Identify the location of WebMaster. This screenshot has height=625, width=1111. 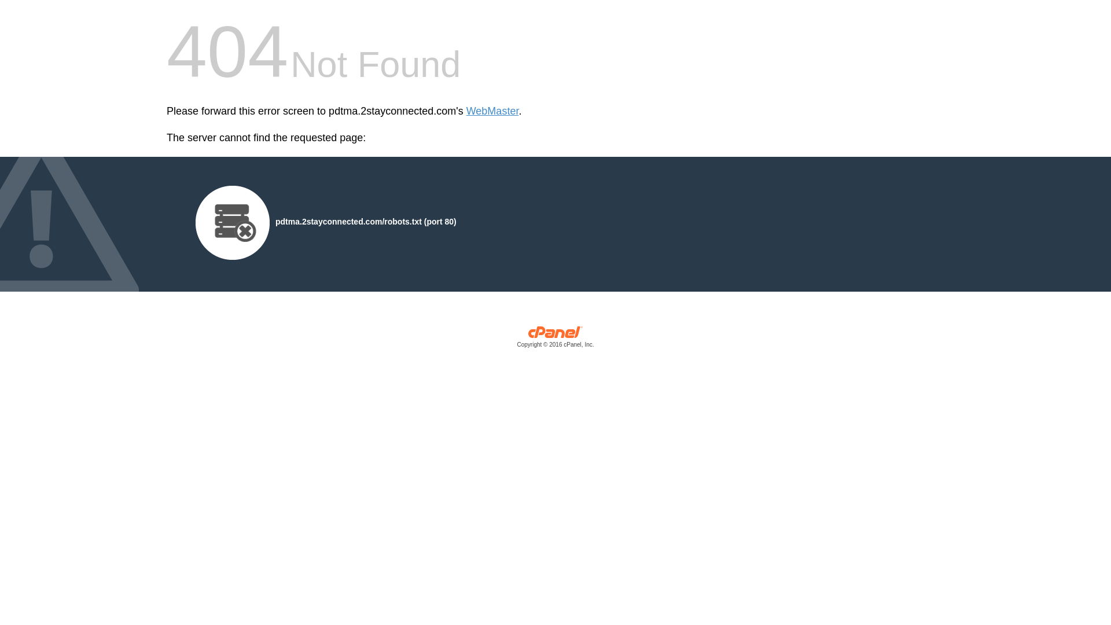
(493, 111).